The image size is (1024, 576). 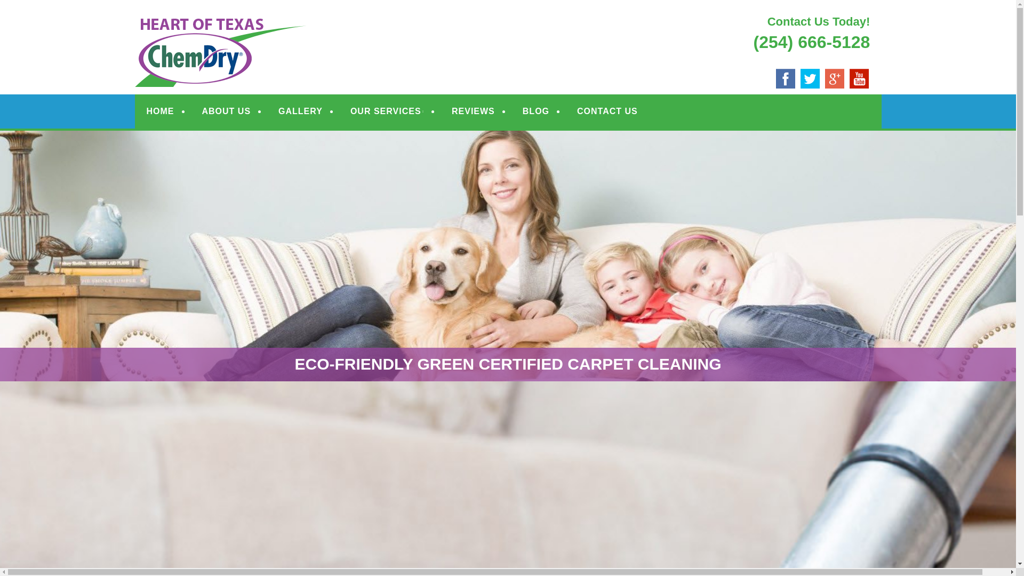 I want to click on GALLERY, so click(x=300, y=111).